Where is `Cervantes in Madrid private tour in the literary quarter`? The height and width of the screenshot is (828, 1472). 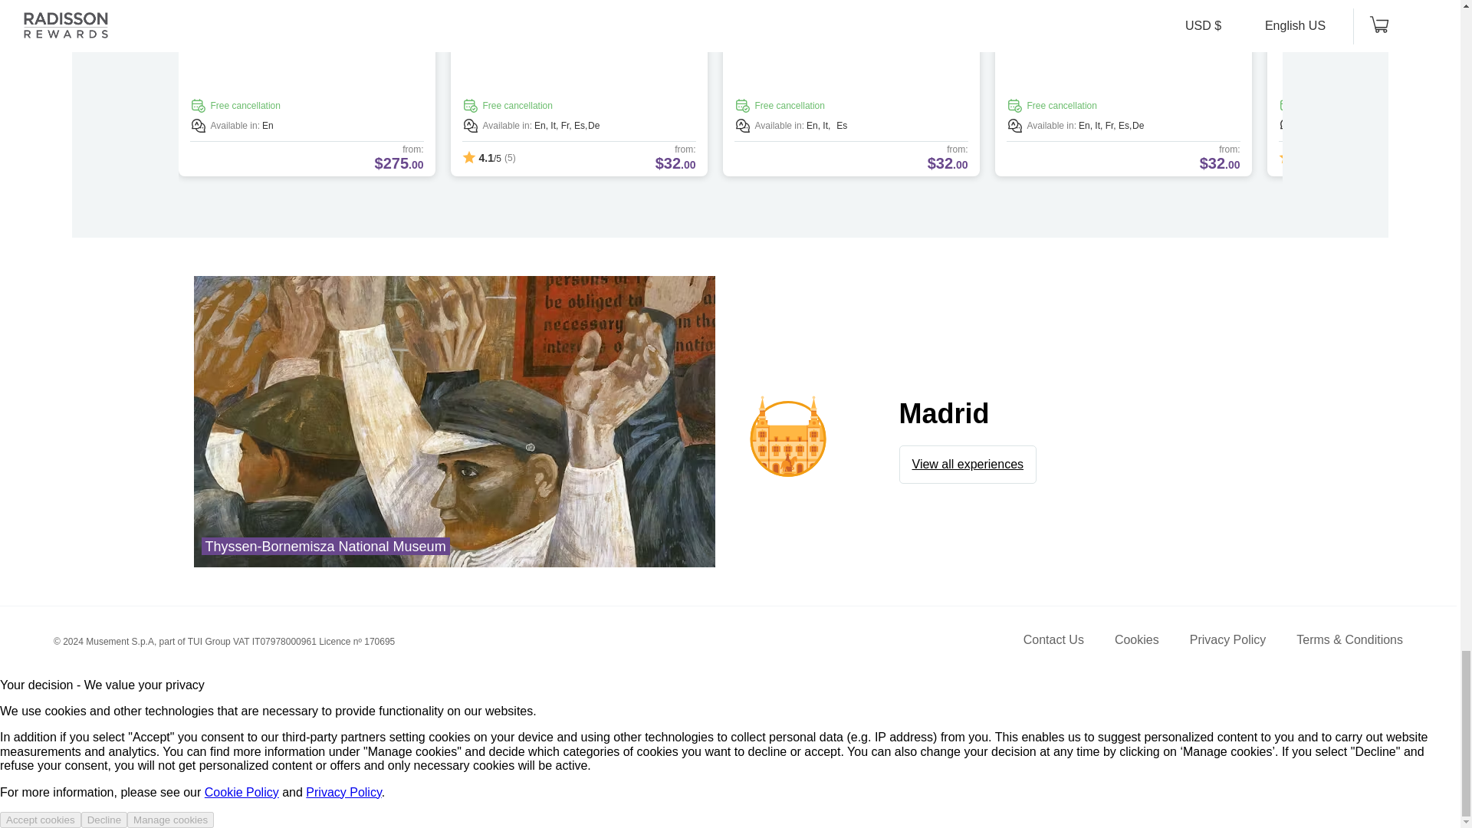
Cervantes in Madrid private tour in the literary quarter is located at coordinates (846, 8).